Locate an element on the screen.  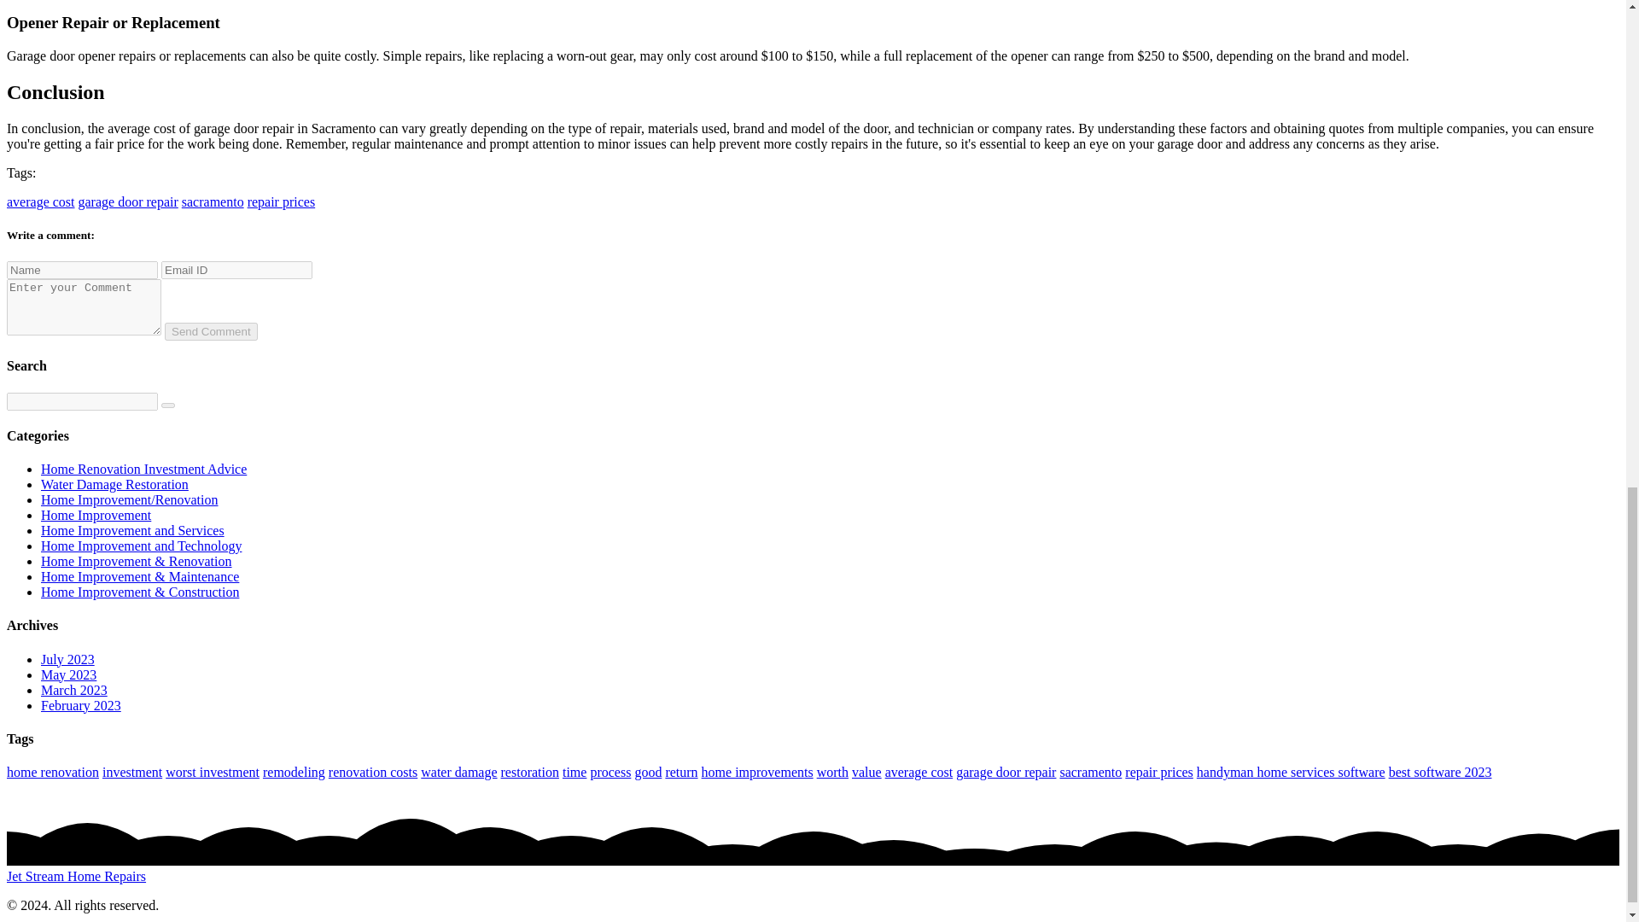
repair prices is located at coordinates (282, 201).